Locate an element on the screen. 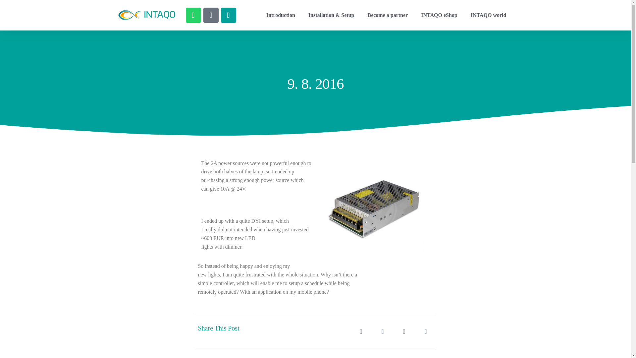  Introduction is located at coordinates (280, 15).